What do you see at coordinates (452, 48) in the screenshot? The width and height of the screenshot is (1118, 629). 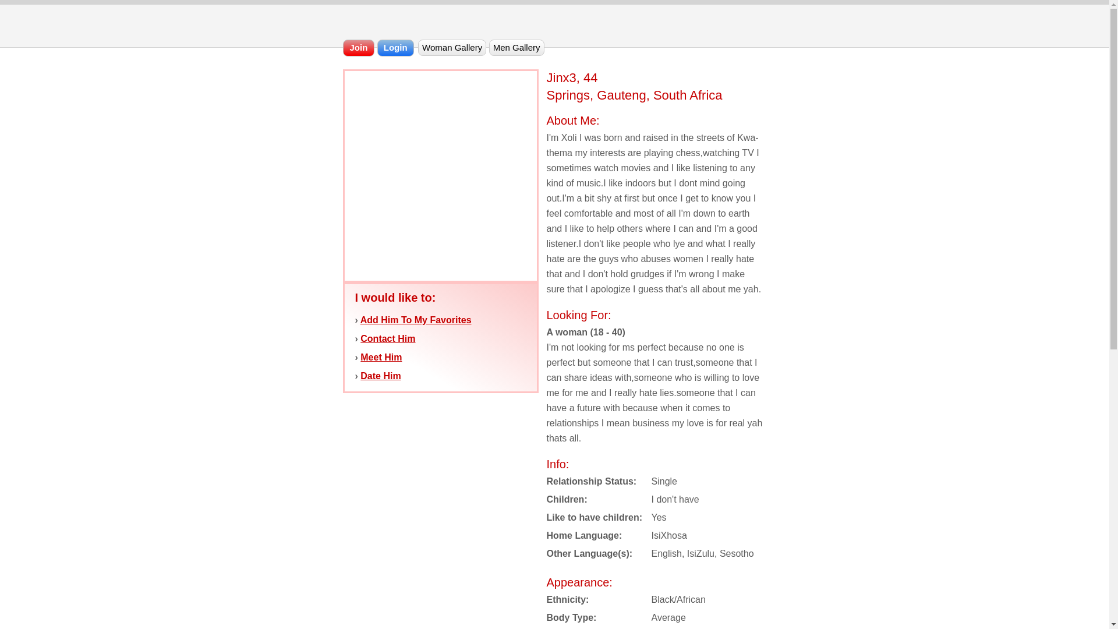 I see `Woman Gallery` at bounding box center [452, 48].